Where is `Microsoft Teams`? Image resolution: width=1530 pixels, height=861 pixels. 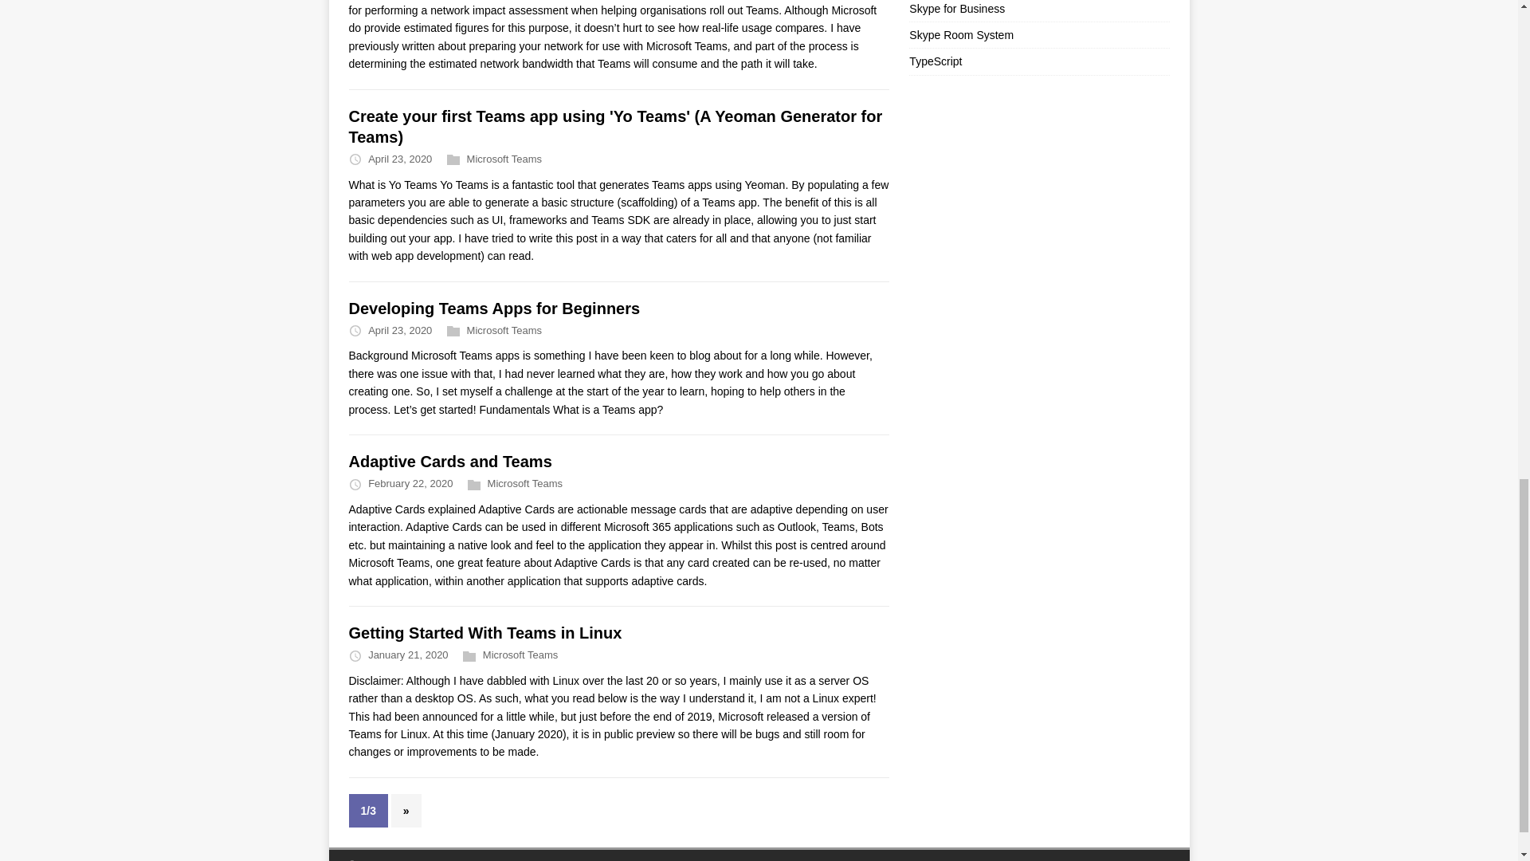
Microsoft Teams is located at coordinates (504, 159).